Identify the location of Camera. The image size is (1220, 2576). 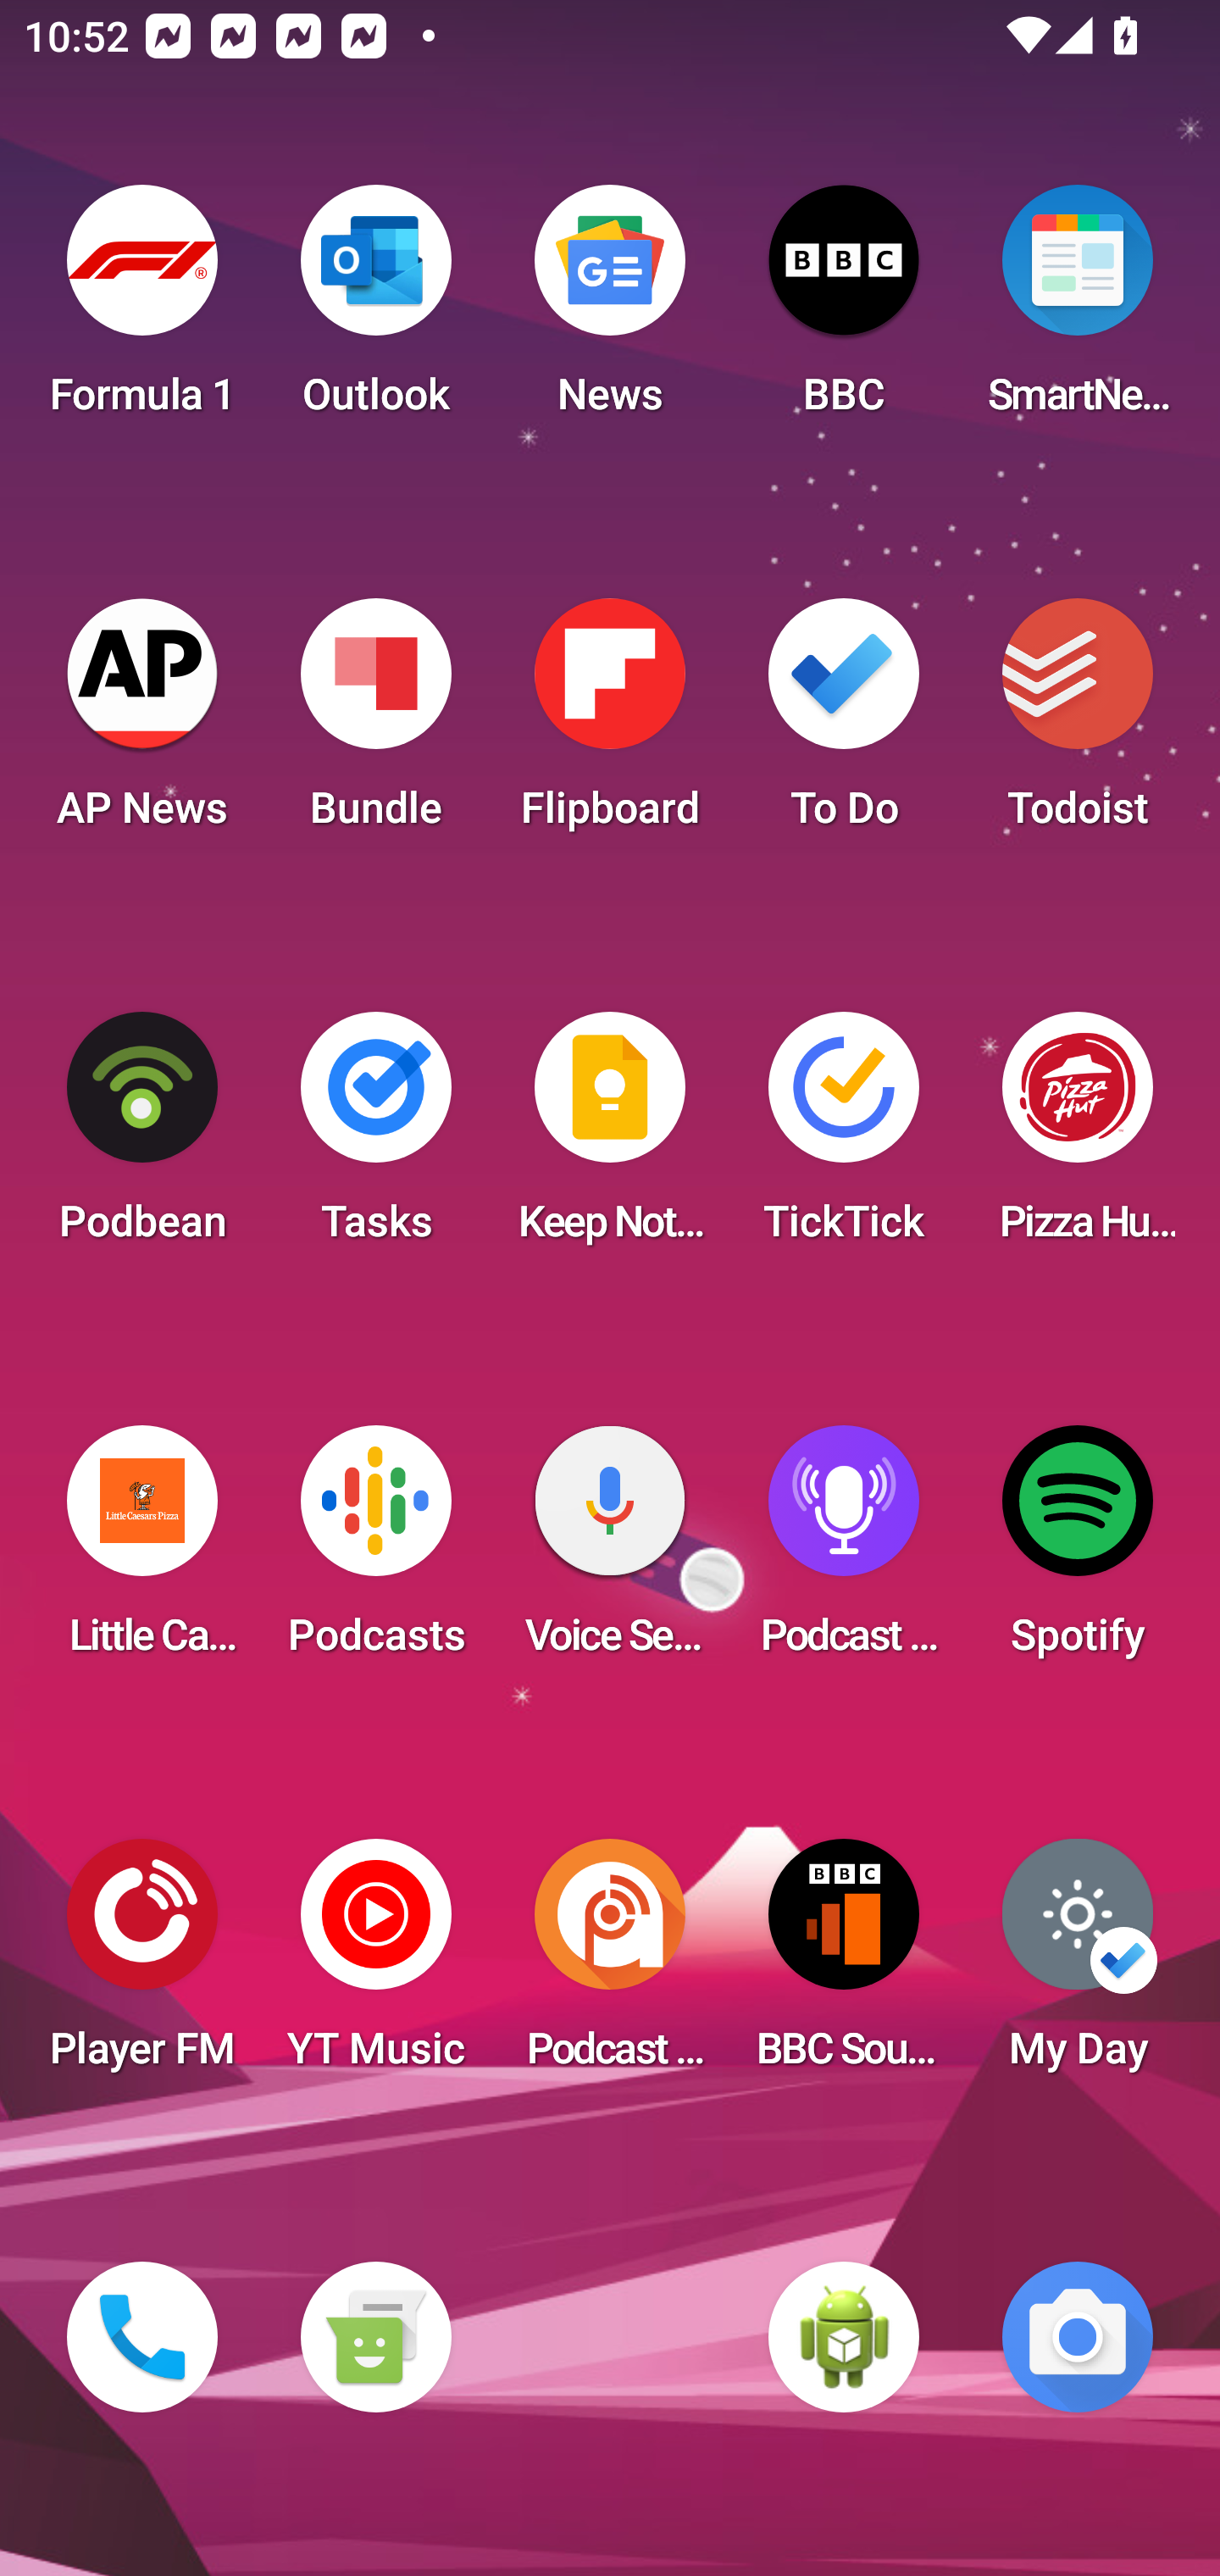
(1078, 2337).